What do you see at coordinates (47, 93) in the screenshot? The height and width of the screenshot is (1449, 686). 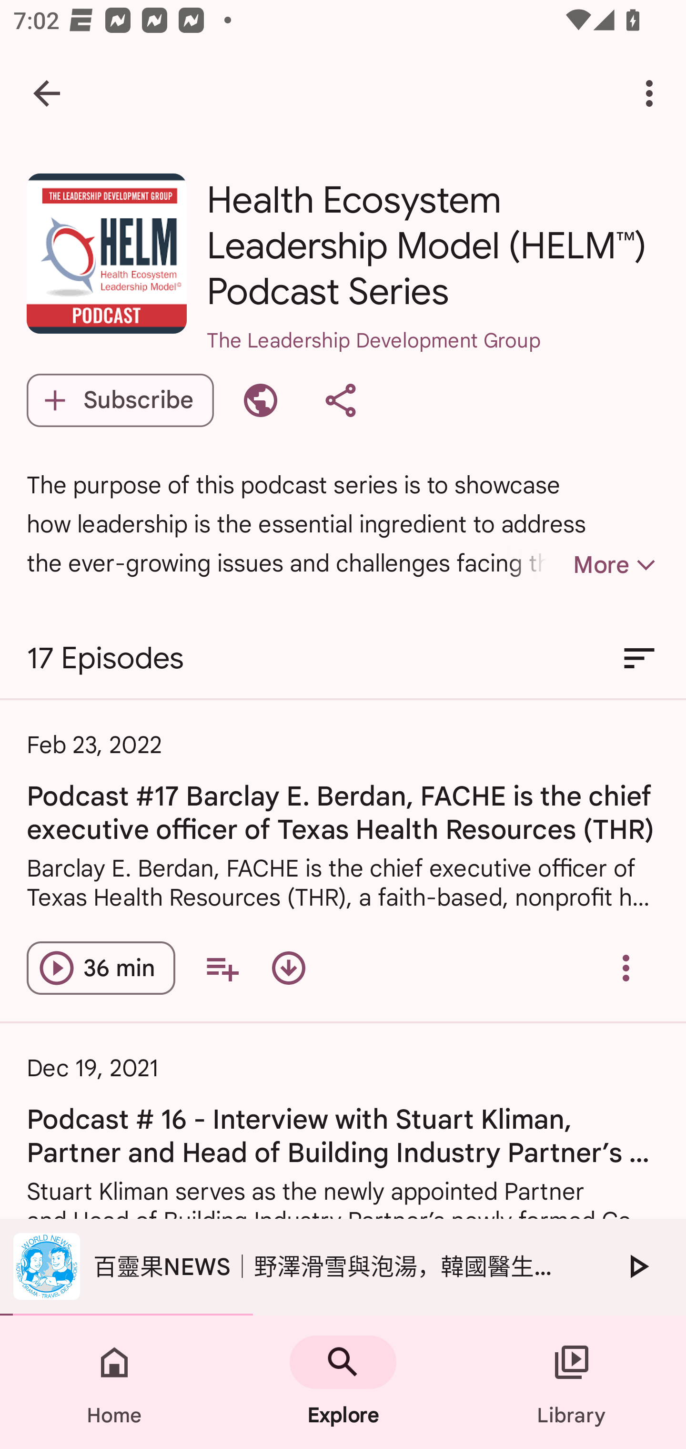 I see `Navigate up` at bounding box center [47, 93].